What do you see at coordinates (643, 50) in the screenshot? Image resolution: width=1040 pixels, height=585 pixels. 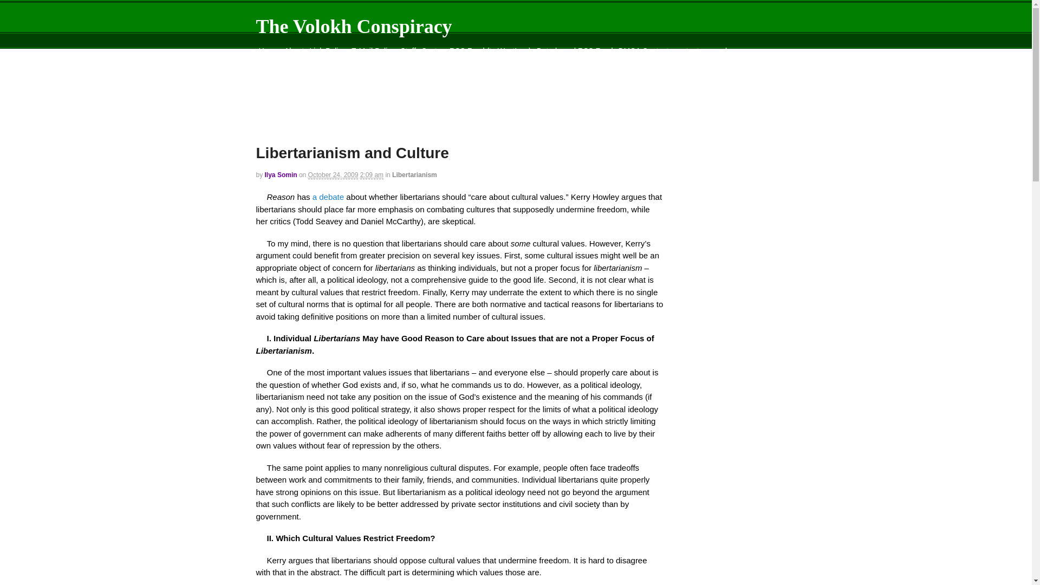 I see `DMCA Contact` at bounding box center [643, 50].